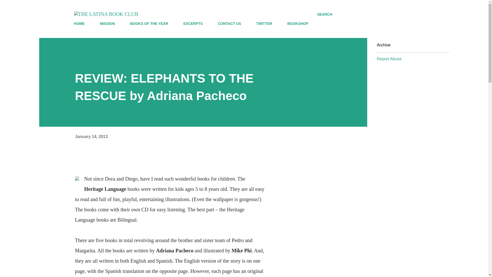 Image resolution: width=492 pixels, height=277 pixels. What do you see at coordinates (149, 24) in the screenshot?
I see `BOOKS OF THE YEAR` at bounding box center [149, 24].